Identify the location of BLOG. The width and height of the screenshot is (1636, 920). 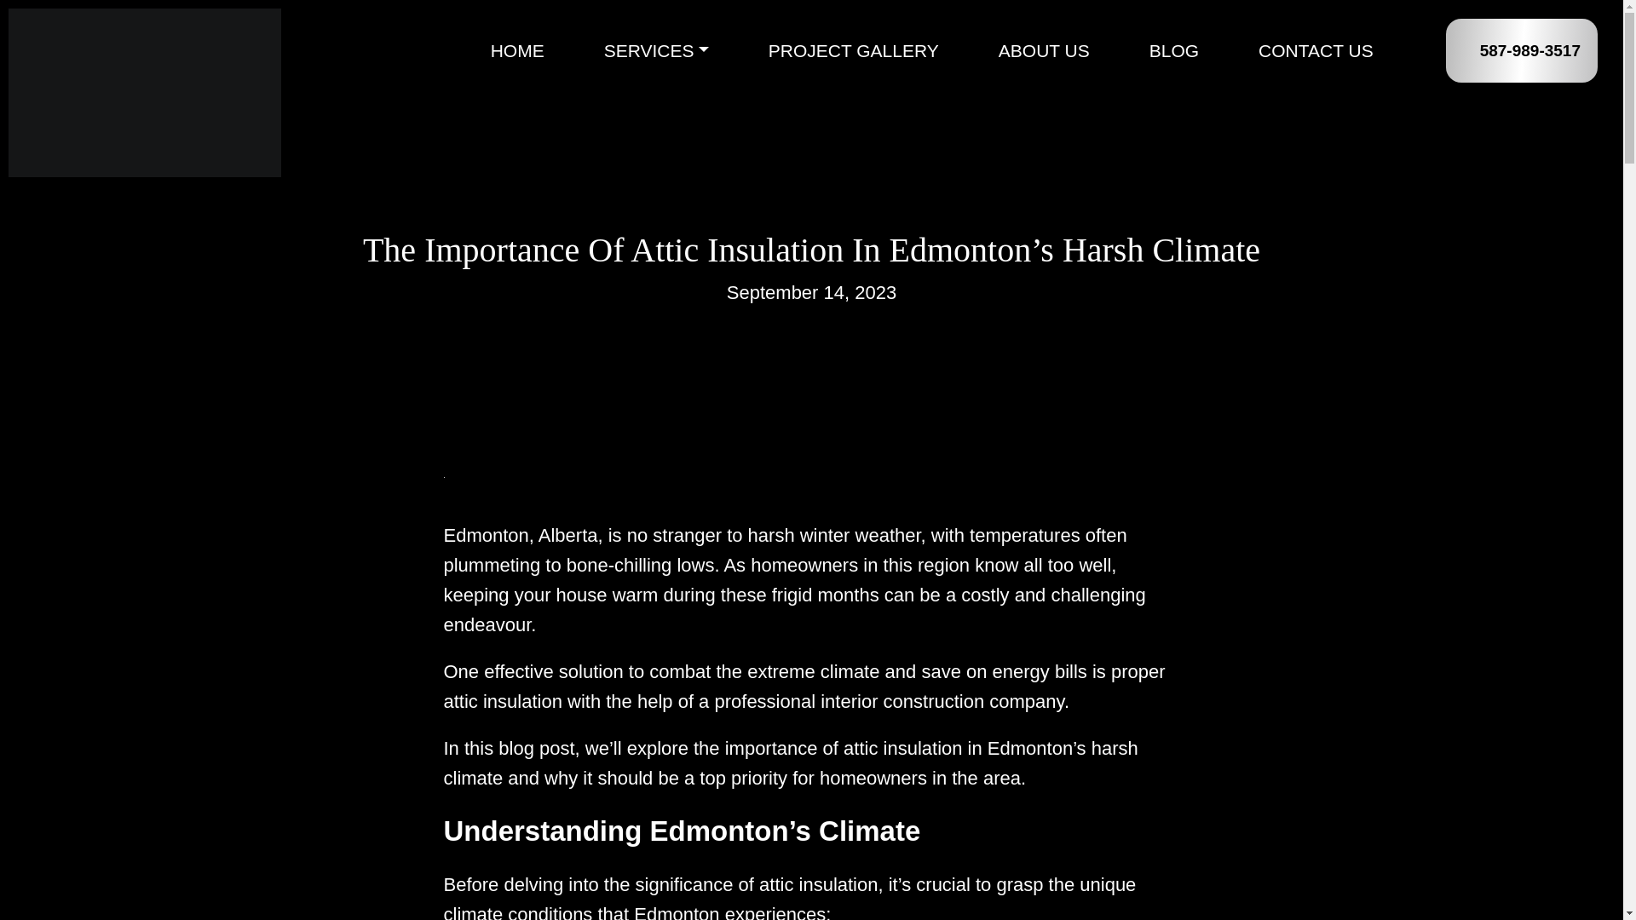
(1174, 50).